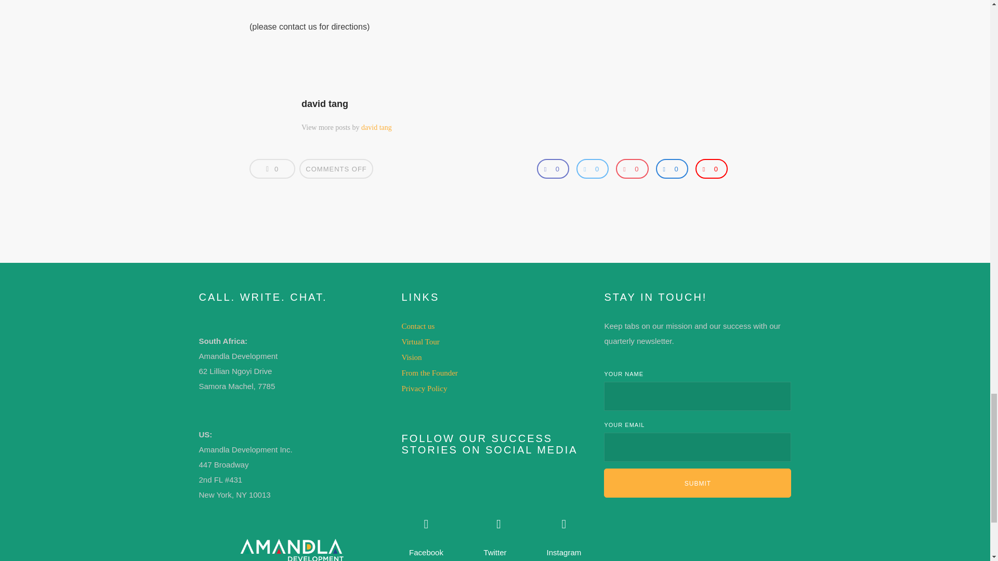 This screenshot has width=998, height=561. I want to click on 0, so click(553, 168).